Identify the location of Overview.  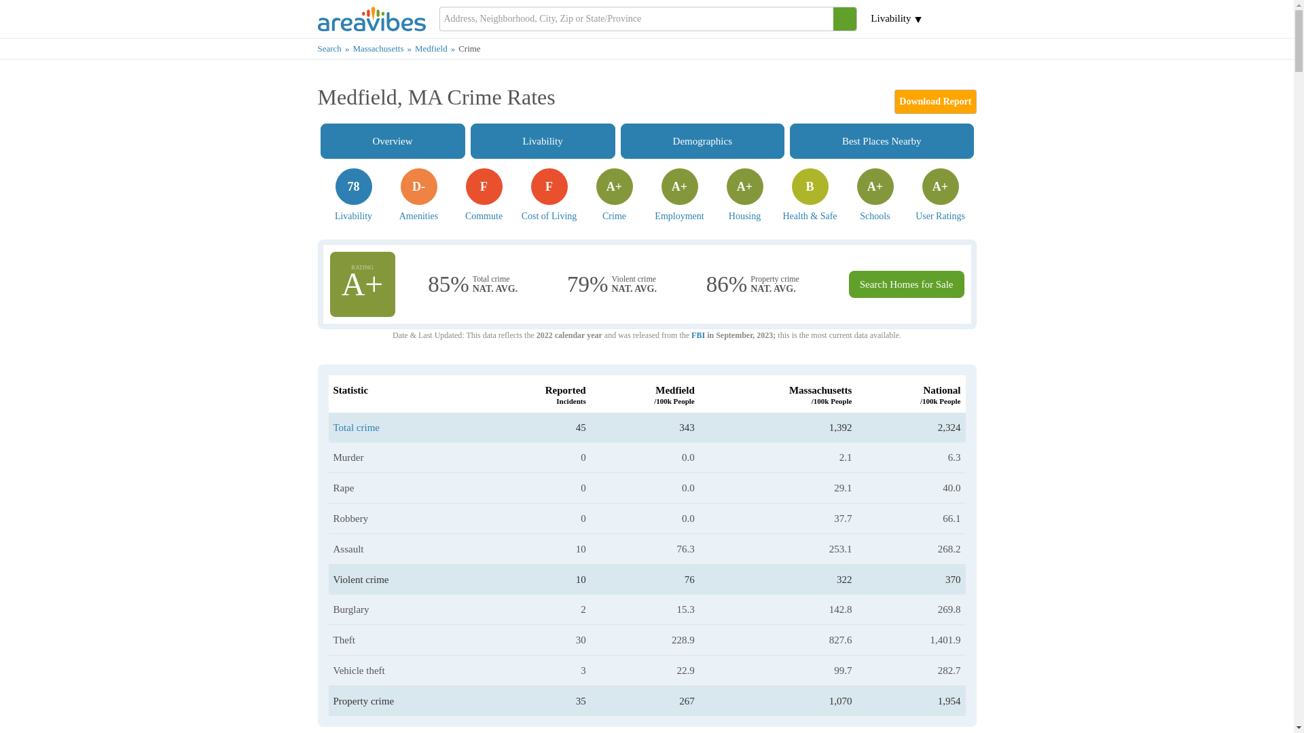
(702, 141).